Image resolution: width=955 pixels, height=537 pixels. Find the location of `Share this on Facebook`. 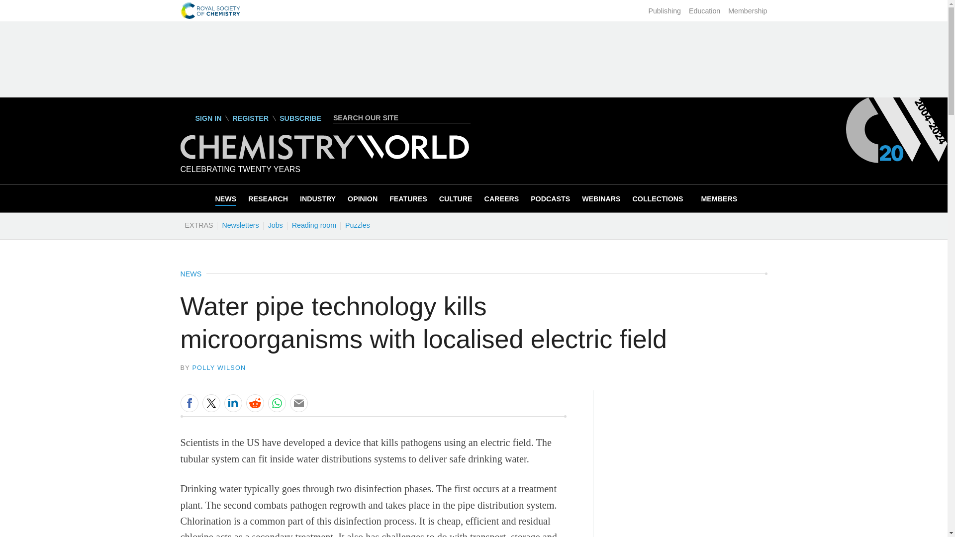

Share this on Facebook is located at coordinates (189, 403).